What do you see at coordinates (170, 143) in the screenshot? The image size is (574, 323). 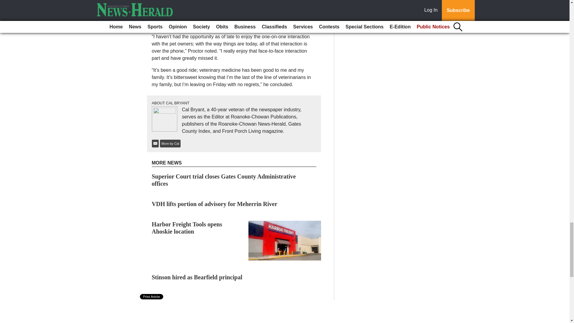 I see `More by Cal` at bounding box center [170, 143].